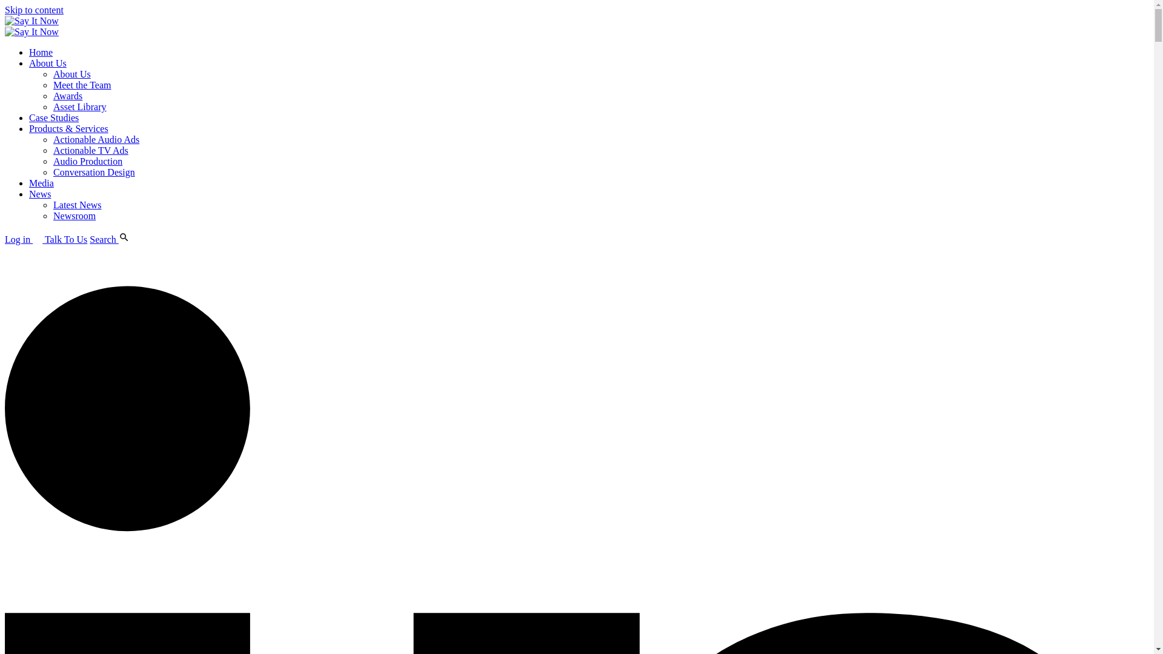 The width and height of the screenshot is (1163, 654). What do you see at coordinates (94, 172) in the screenshot?
I see `Conversation Design` at bounding box center [94, 172].